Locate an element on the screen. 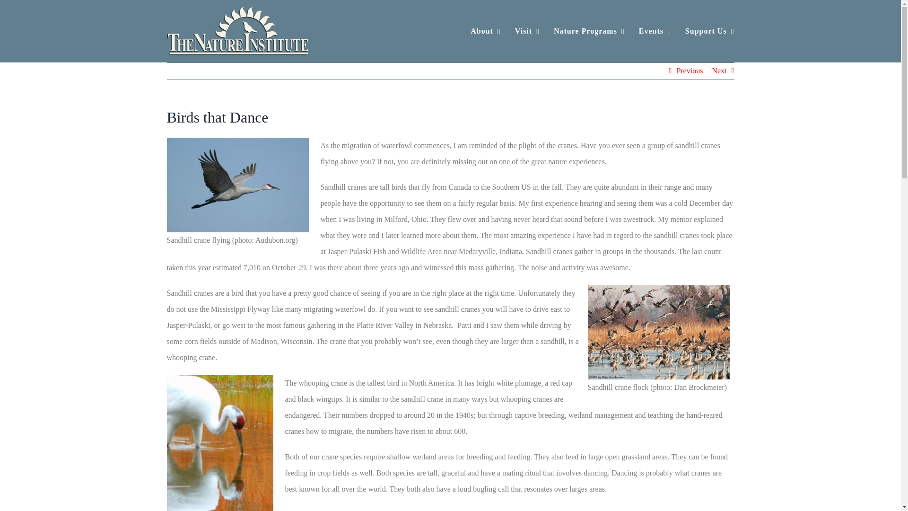  Nature Programs is located at coordinates (589, 31).